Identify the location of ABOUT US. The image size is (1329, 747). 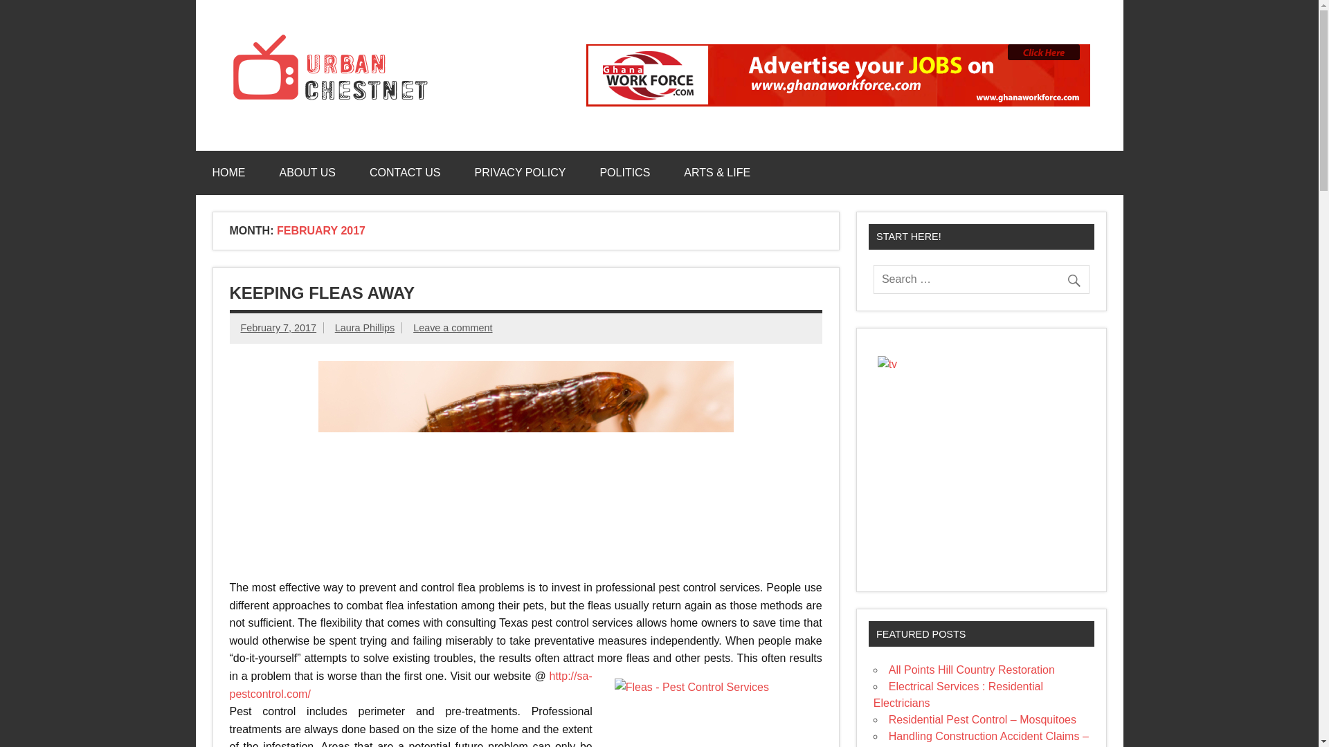
(308, 173).